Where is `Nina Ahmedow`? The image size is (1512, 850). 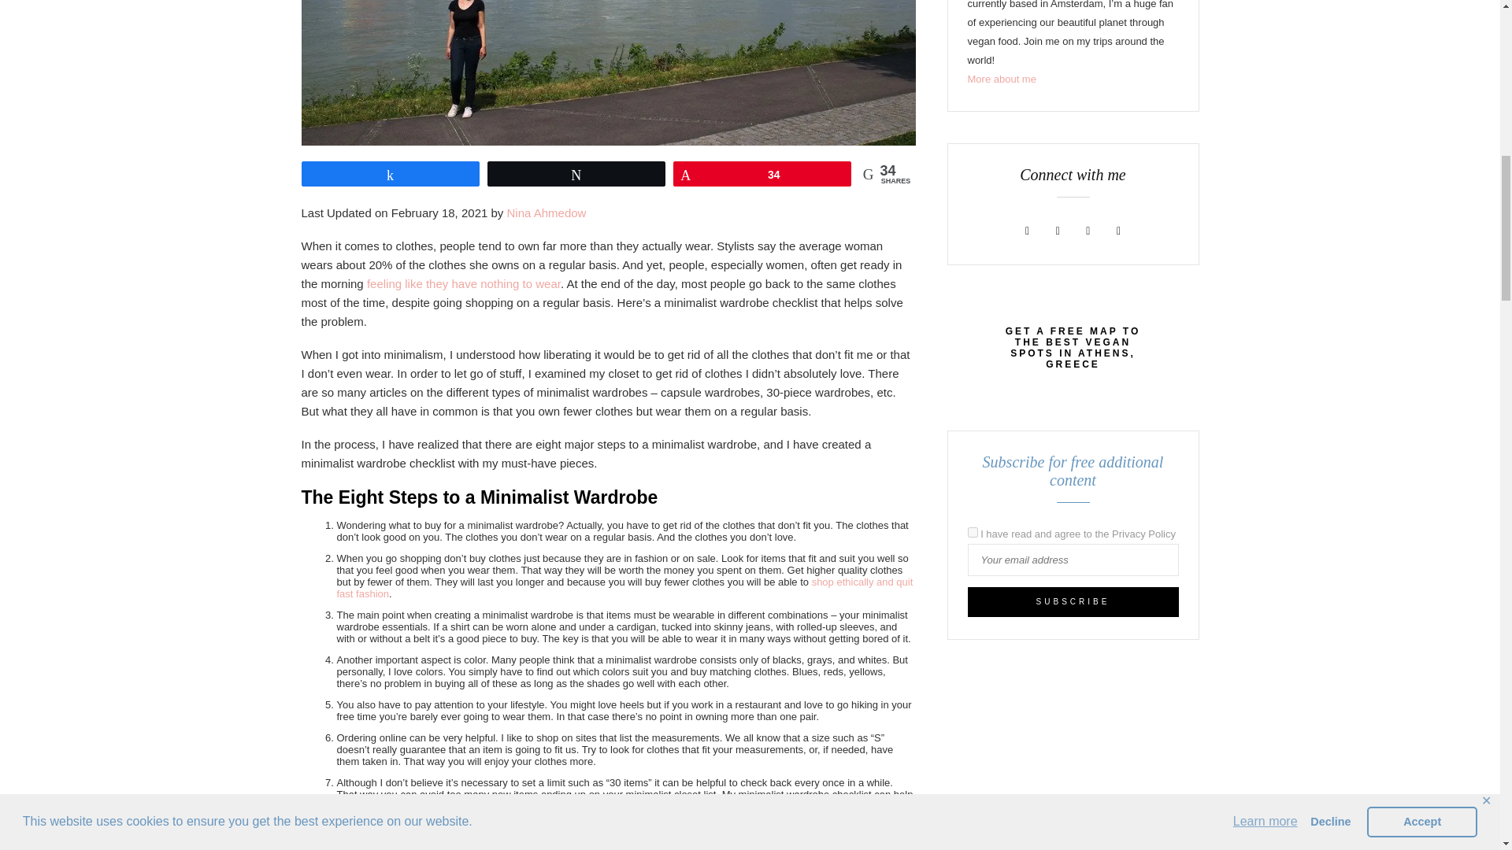
Nina Ahmedow is located at coordinates (547, 213).